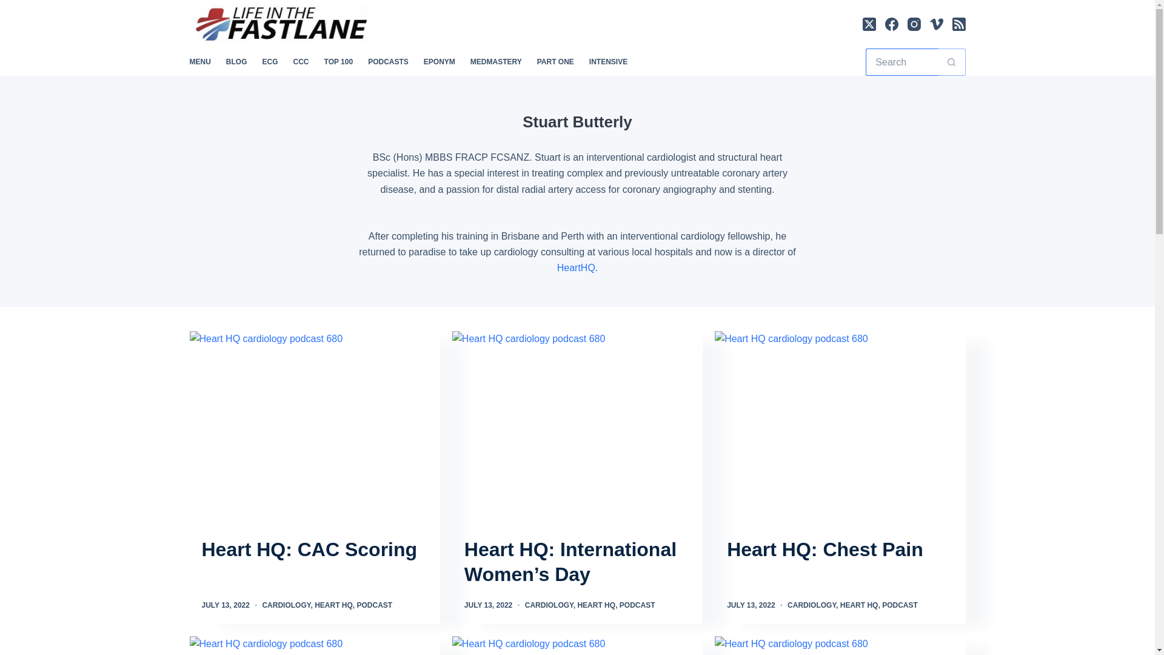 The height and width of the screenshot is (655, 1164). I want to click on Search for..., so click(902, 62).